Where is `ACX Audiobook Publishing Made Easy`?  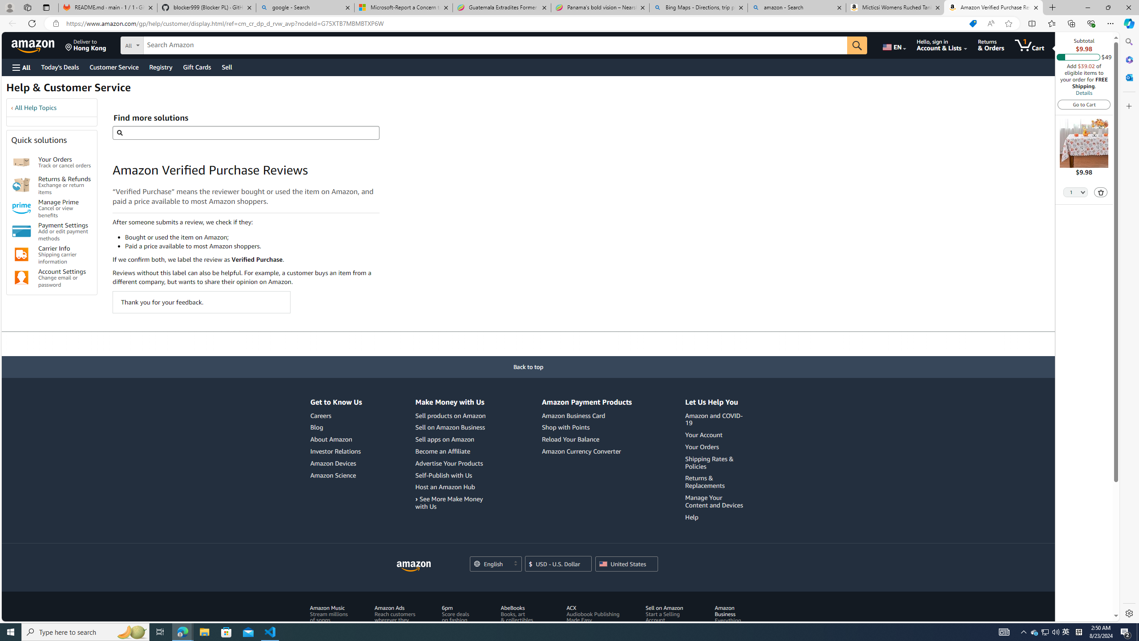
ACX Audiobook Publishing Made Easy is located at coordinates (593, 614).